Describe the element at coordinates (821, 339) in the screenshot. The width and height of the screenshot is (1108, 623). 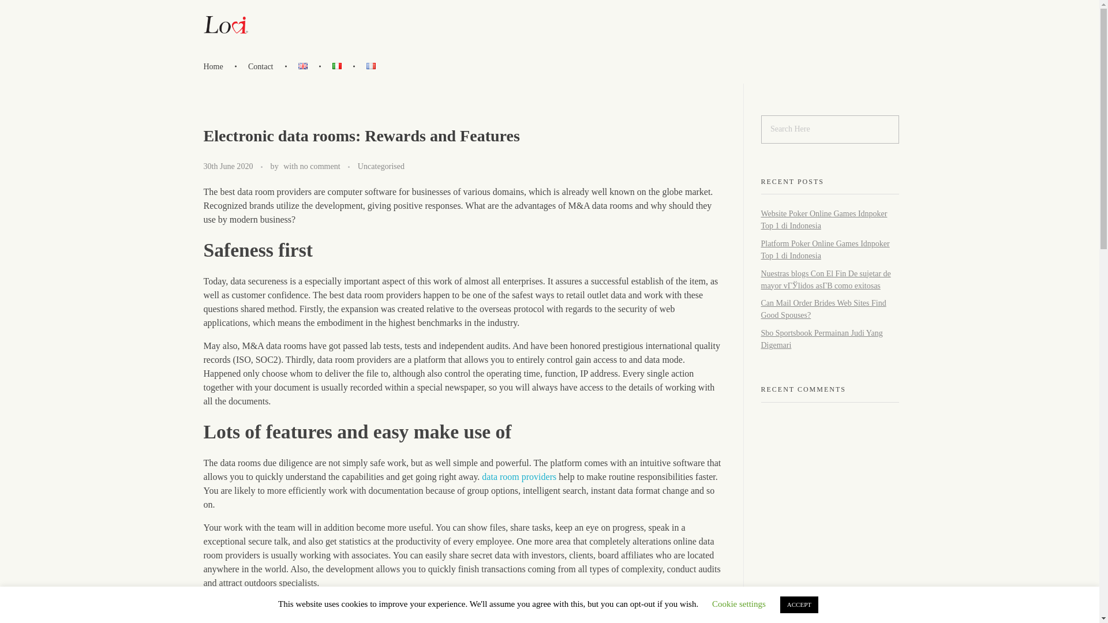
I see `Sbo Sportsbook Permainan Judi Yang Digemari` at that location.